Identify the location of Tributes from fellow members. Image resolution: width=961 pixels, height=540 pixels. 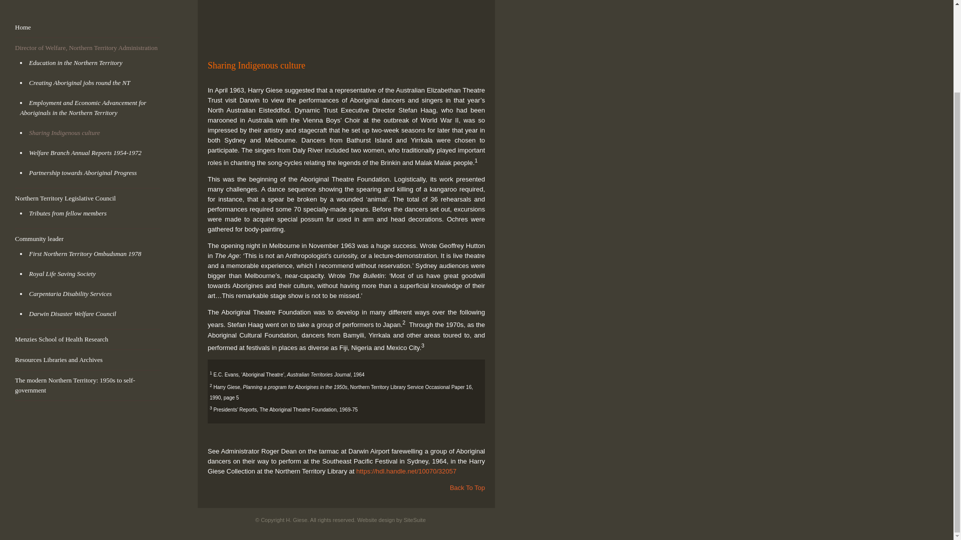
(68, 213).